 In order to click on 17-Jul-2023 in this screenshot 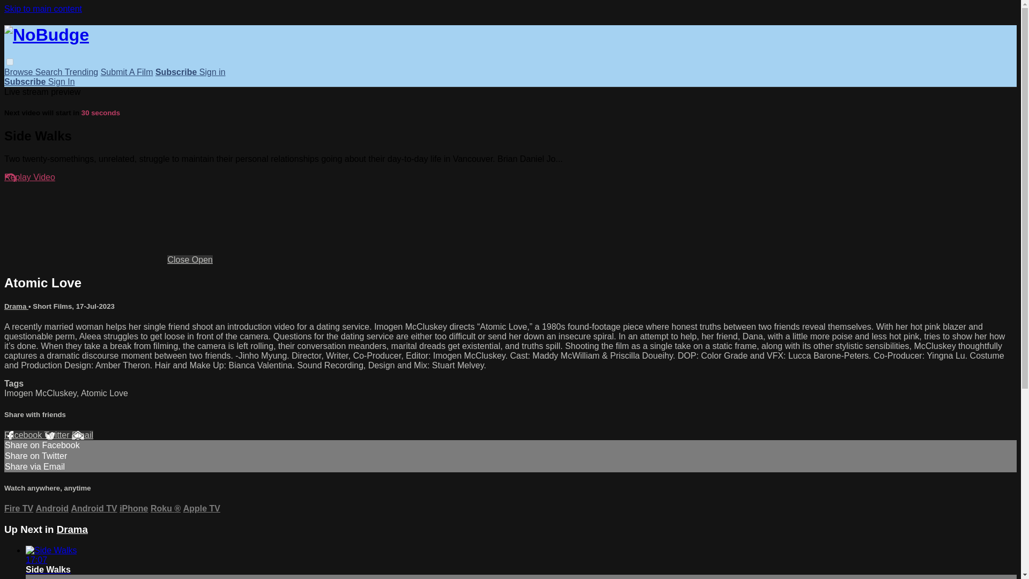, I will do `click(95, 306)`.